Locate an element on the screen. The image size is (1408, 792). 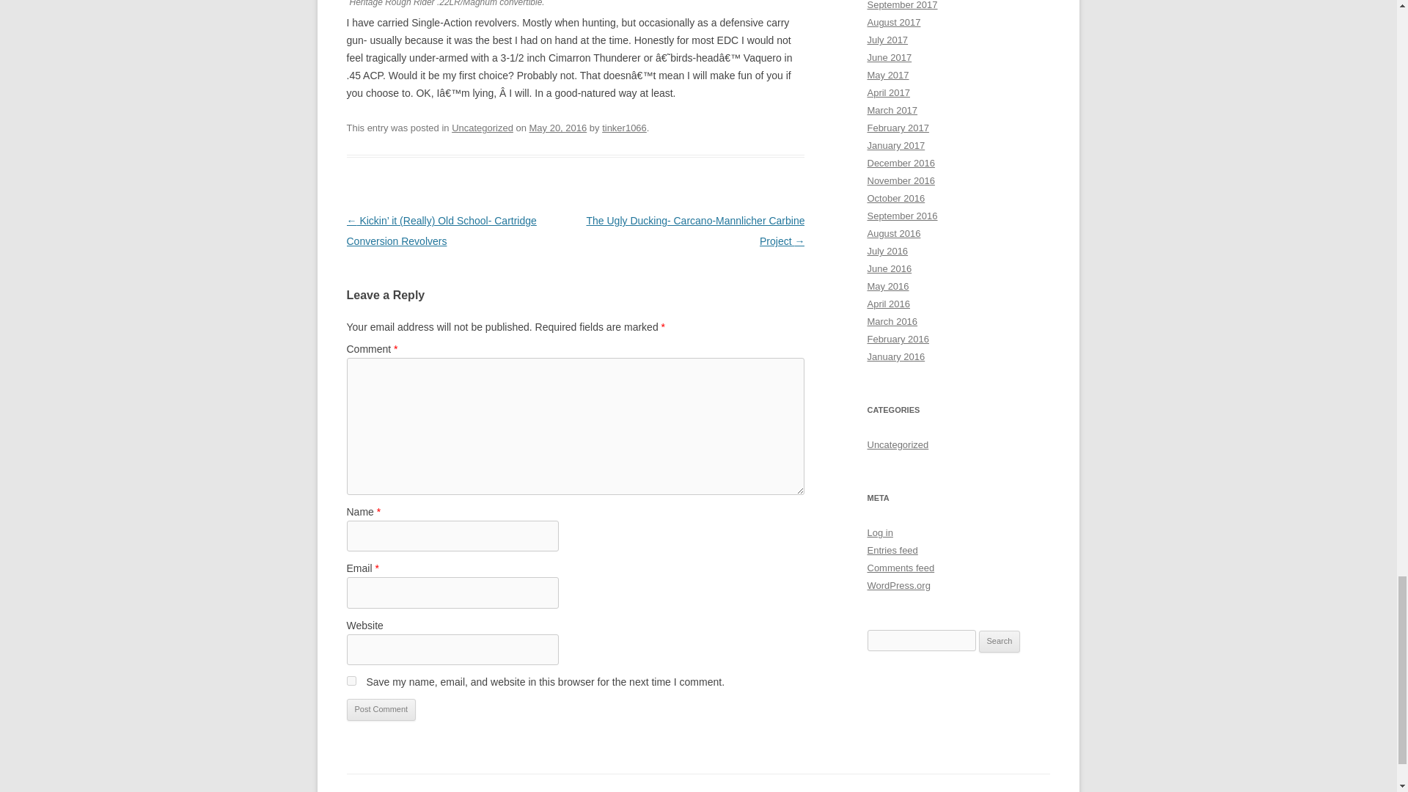
Search is located at coordinates (1000, 641).